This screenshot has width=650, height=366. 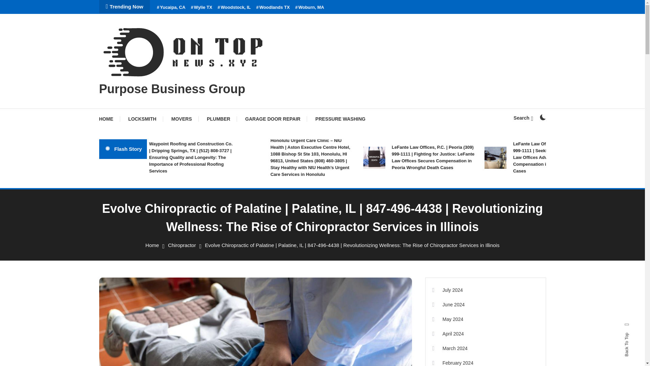 I want to click on PLUMBER, so click(x=219, y=119).